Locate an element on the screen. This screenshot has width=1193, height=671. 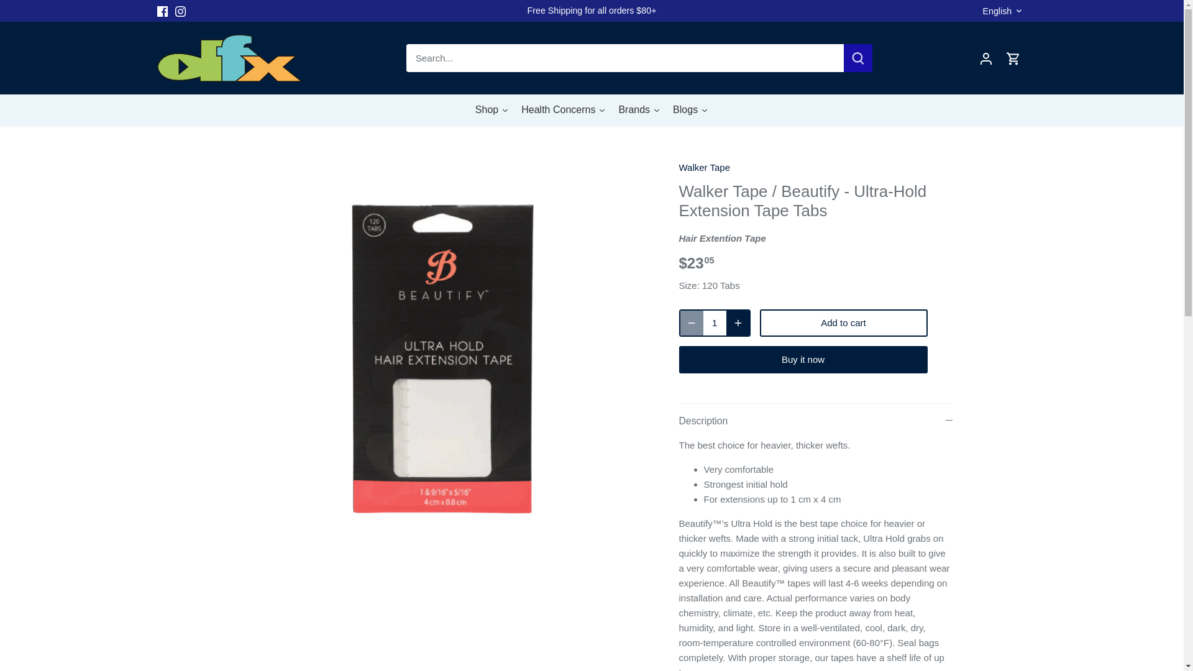
English is located at coordinates (1004, 11).